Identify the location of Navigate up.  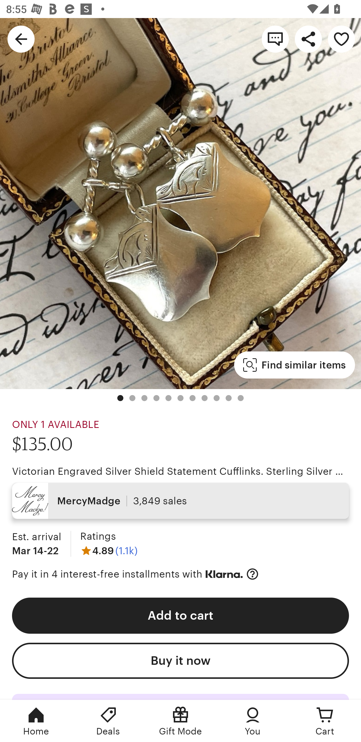
(21, 39).